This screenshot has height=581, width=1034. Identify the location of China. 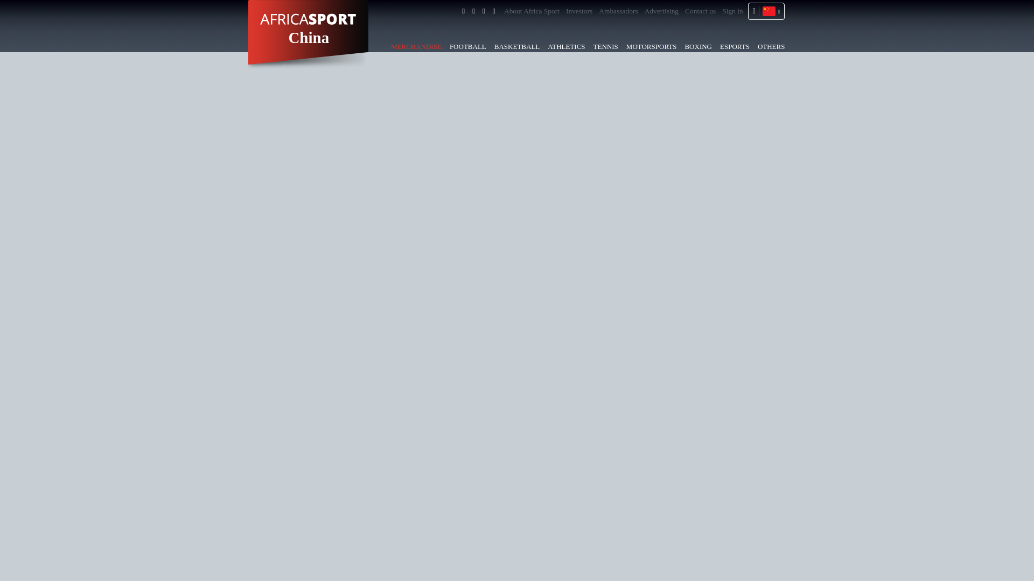
(308, 38).